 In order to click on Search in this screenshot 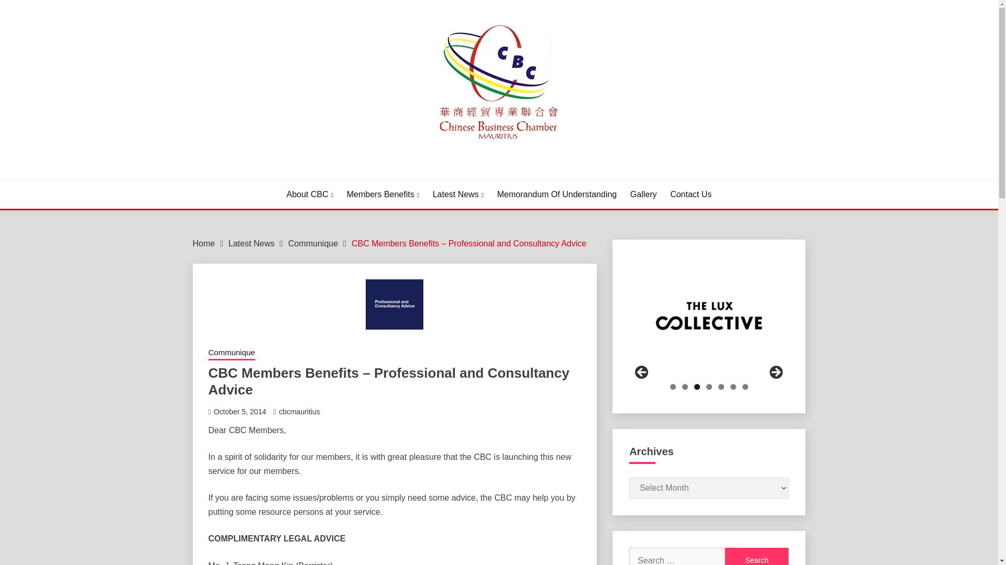, I will do `click(757, 556)`.